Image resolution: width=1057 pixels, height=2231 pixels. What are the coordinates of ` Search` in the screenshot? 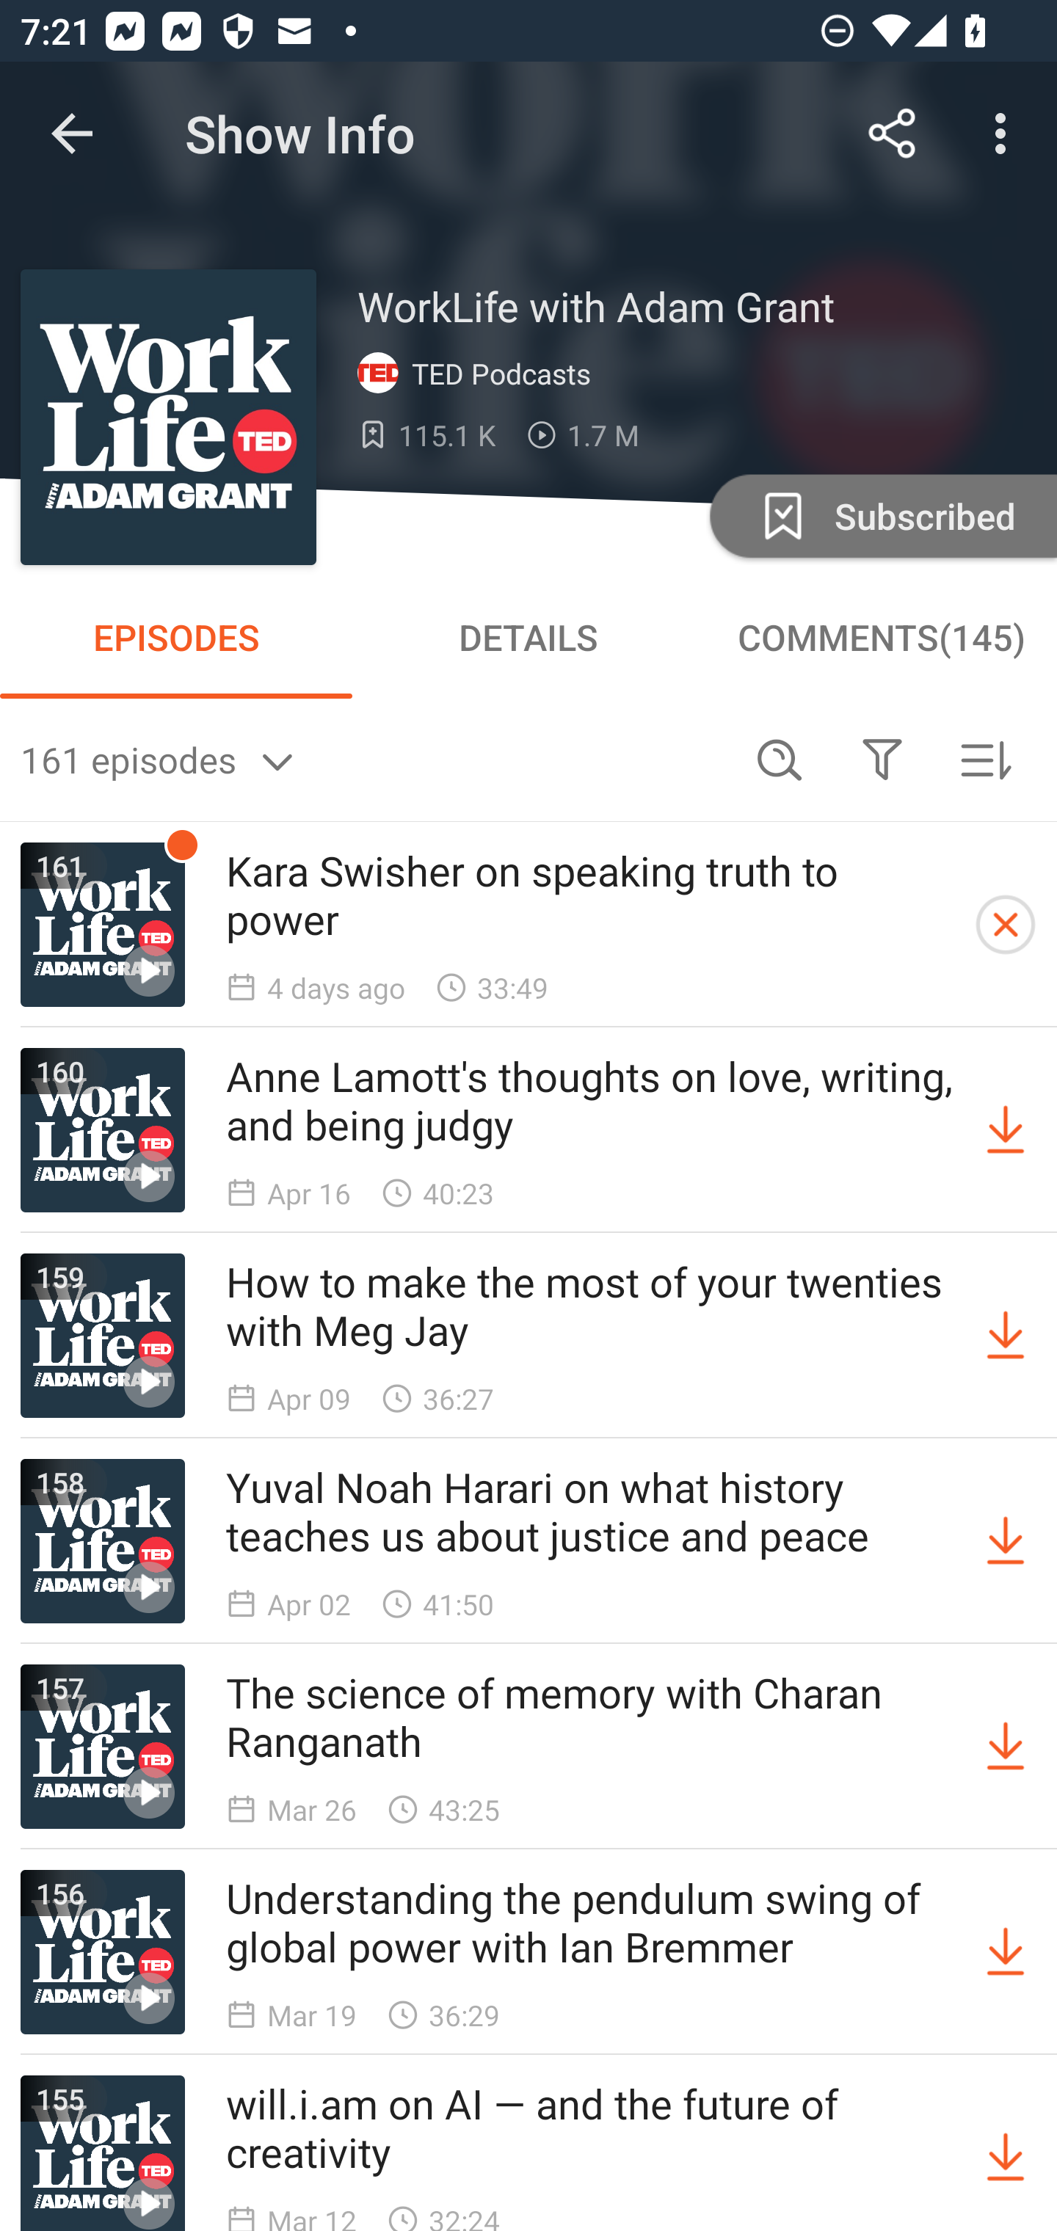 It's located at (780, 759).